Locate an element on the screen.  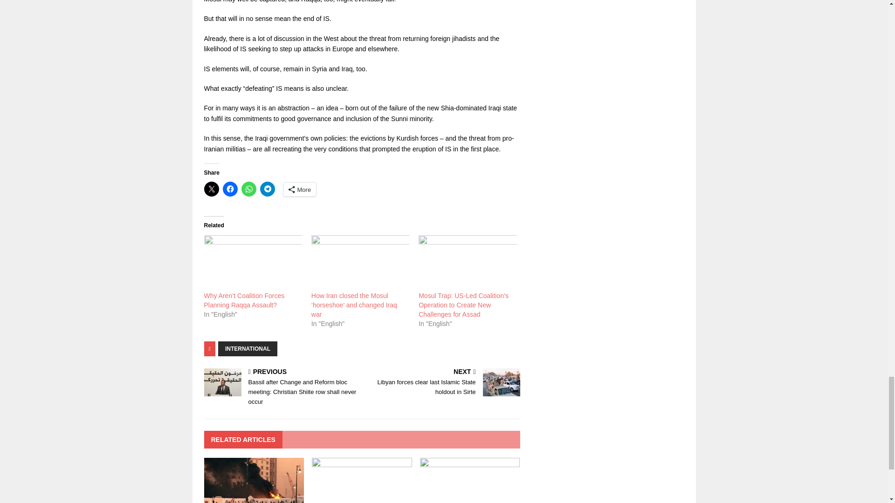
Click to share on X is located at coordinates (212, 189).